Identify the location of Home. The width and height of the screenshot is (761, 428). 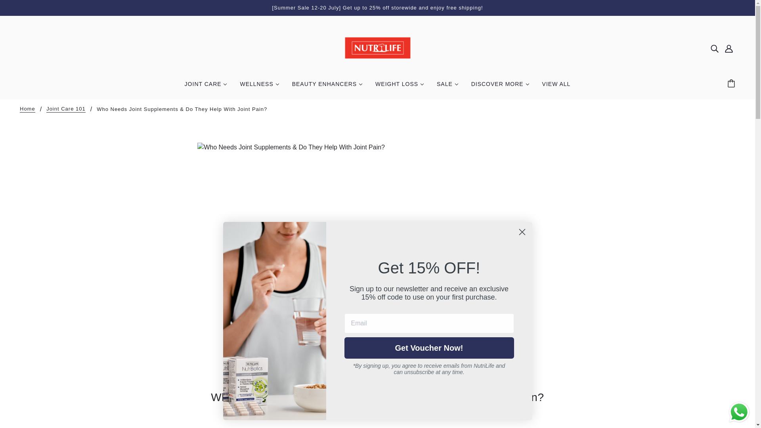
(27, 109).